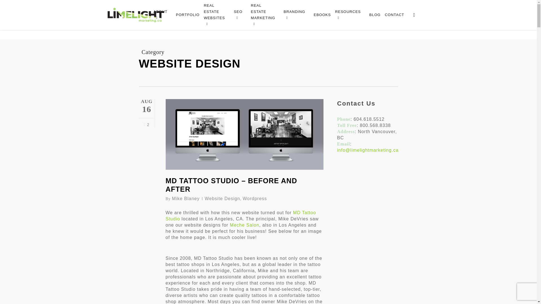 This screenshot has height=304, width=541. I want to click on PORTFOLIO, so click(187, 15).